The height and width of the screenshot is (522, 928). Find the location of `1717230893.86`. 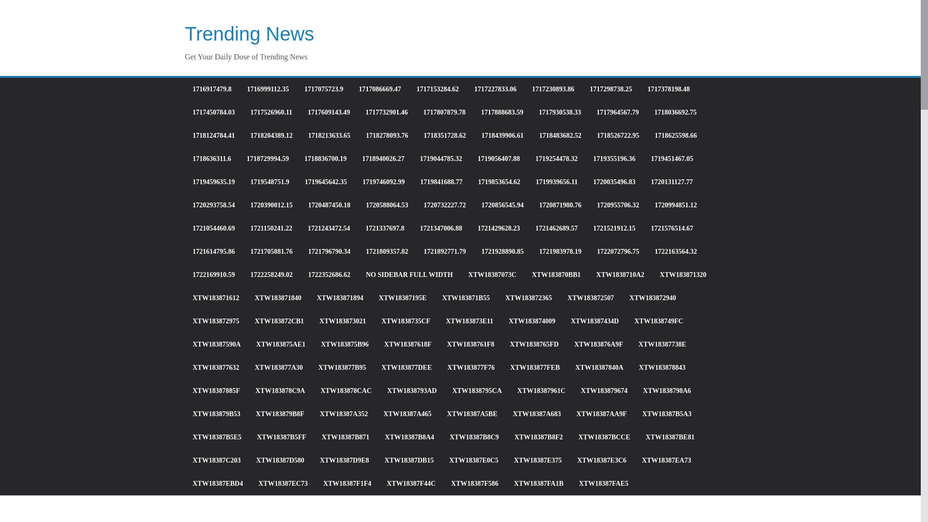

1717230893.86 is located at coordinates (553, 89).